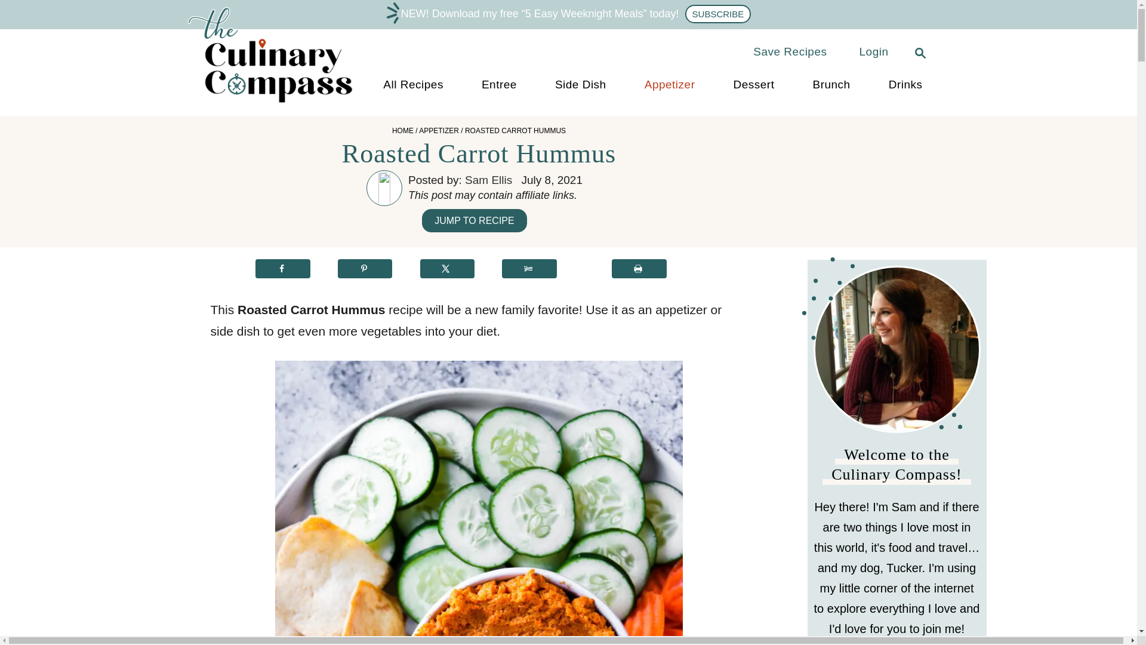 The image size is (1146, 645). Describe the element at coordinates (283, 269) in the screenshot. I see `Share on Facebook` at that location.